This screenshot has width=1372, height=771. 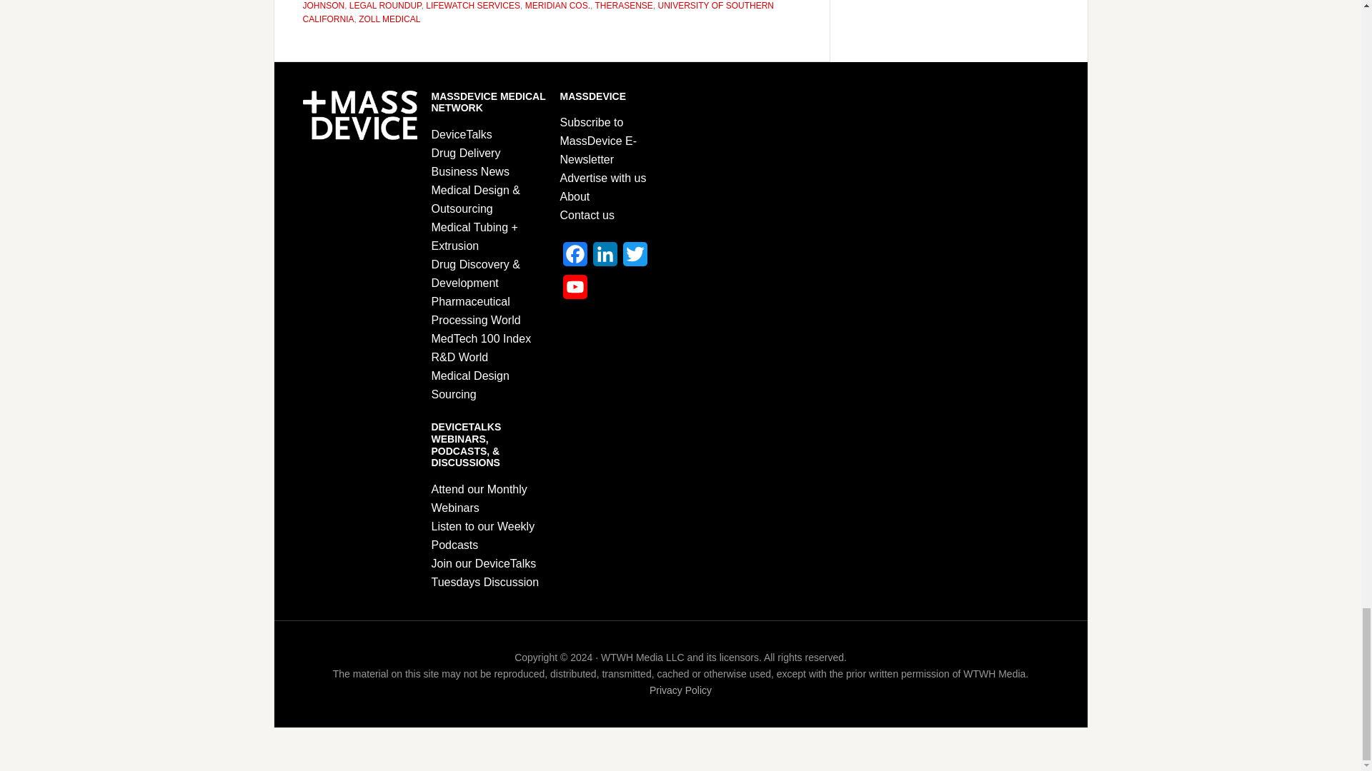 What do you see at coordinates (575, 291) in the screenshot?
I see `YouTube Channel` at bounding box center [575, 291].